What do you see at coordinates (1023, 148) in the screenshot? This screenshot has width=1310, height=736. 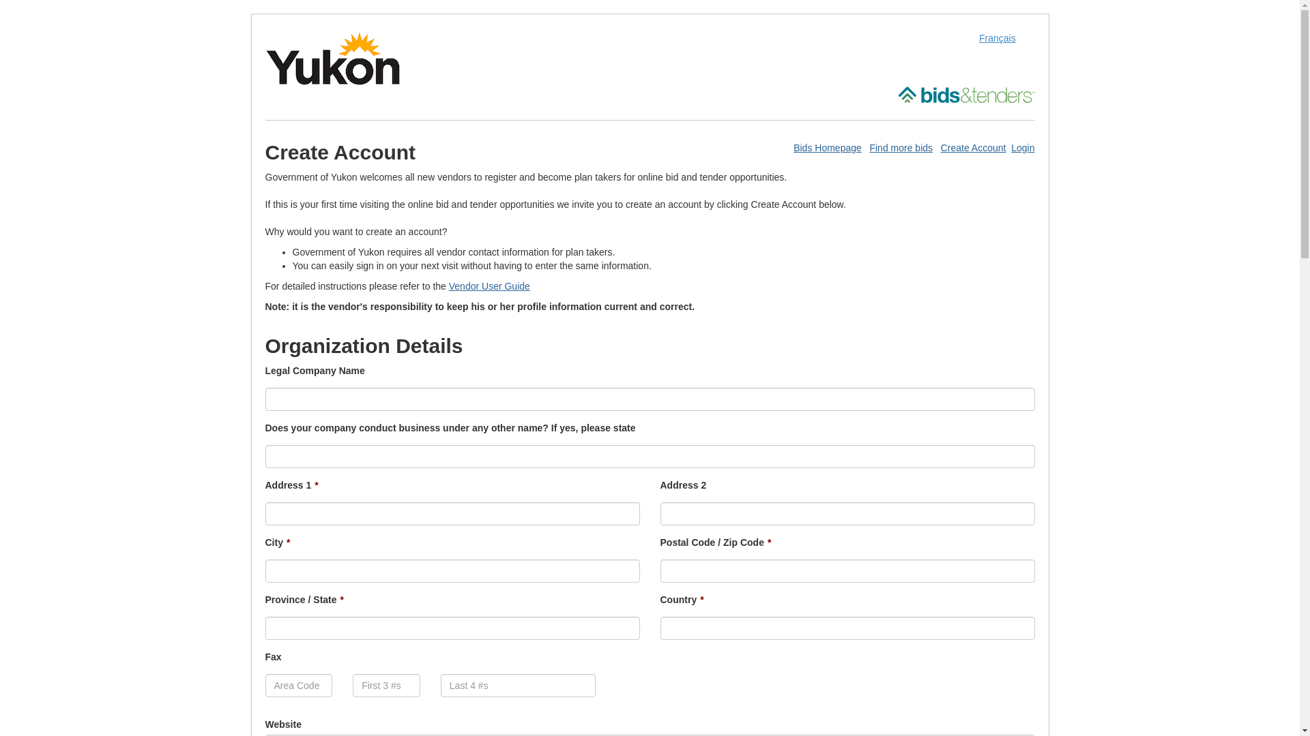 I see `Login` at bounding box center [1023, 148].